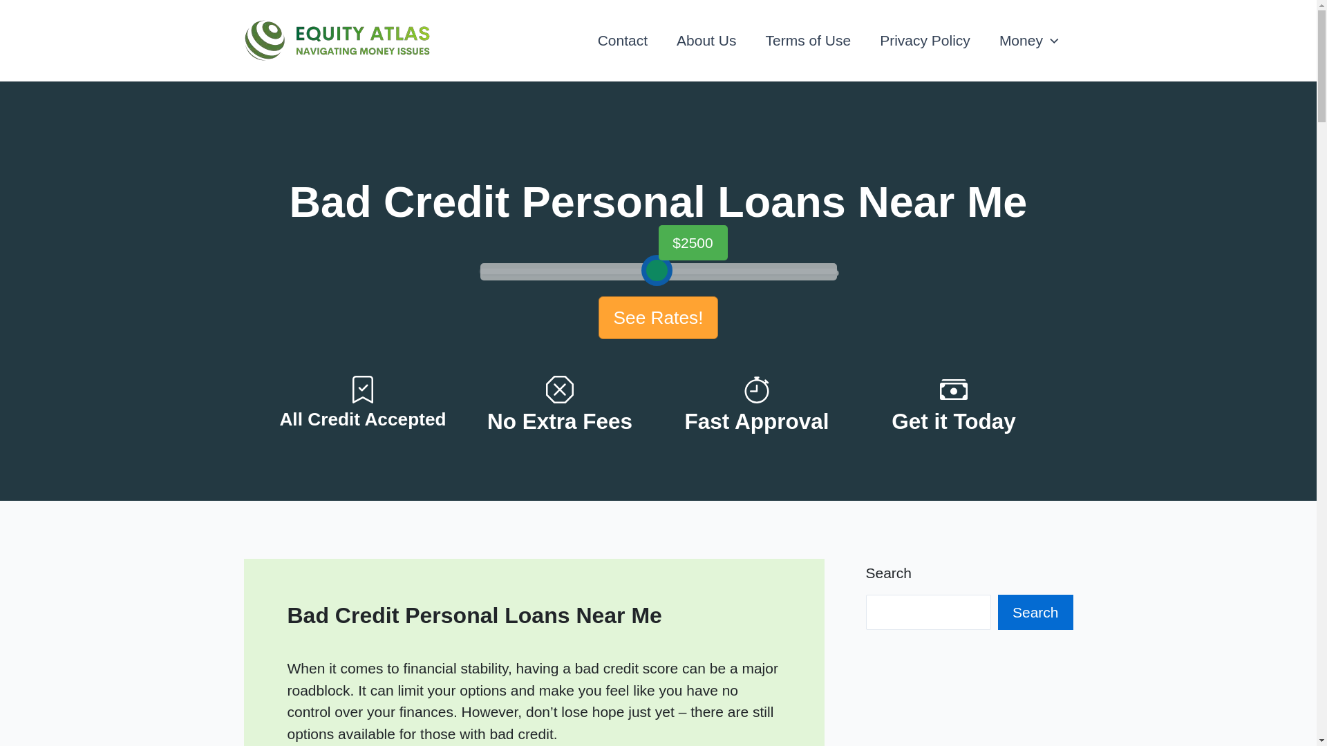 Image resolution: width=1327 pixels, height=746 pixels. What do you see at coordinates (925, 40) in the screenshot?
I see `Privacy Policy` at bounding box center [925, 40].